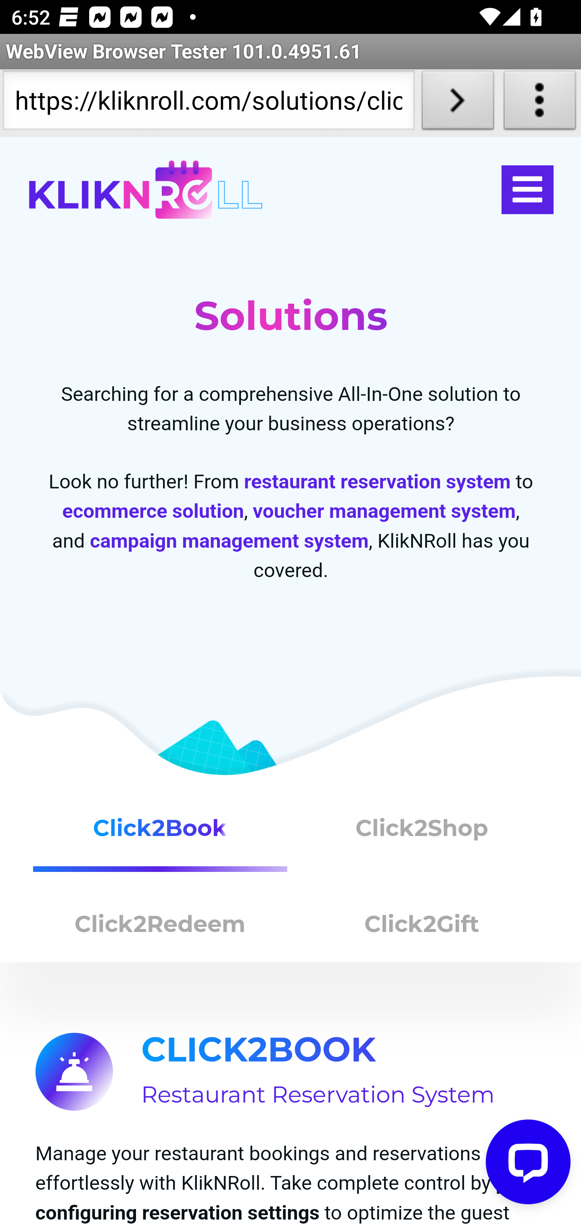 The image size is (581, 1226). Describe the element at coordinates (422, 928) in the screenshot. I see `Click2Gift` at that location.